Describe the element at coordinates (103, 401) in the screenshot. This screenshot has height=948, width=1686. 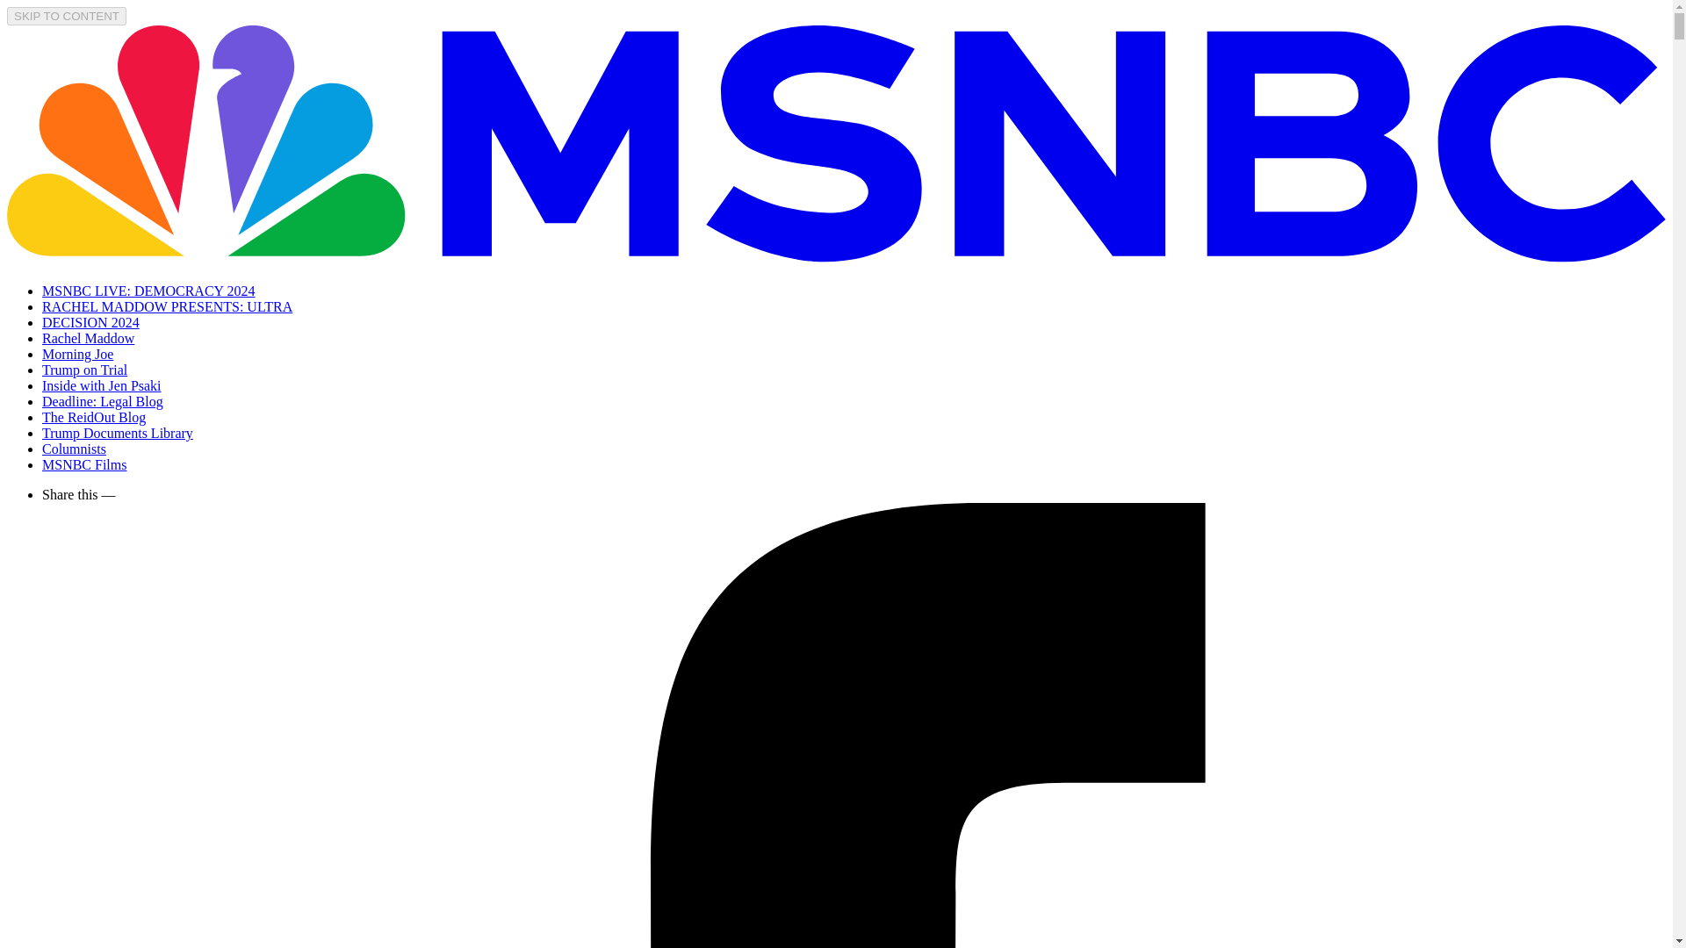
I see `Deadline: Legal Blog` at that location.